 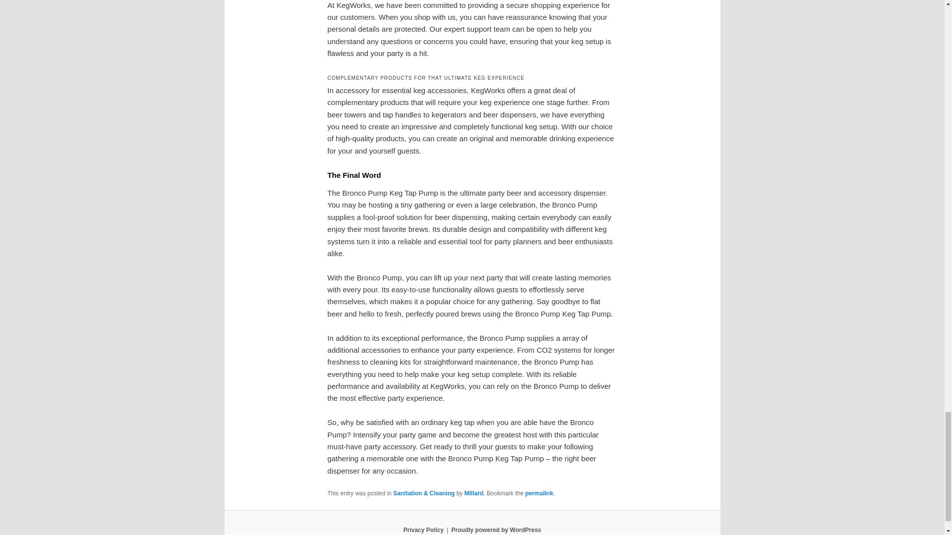 I want to click on permalink, so click(x=539, y=493).